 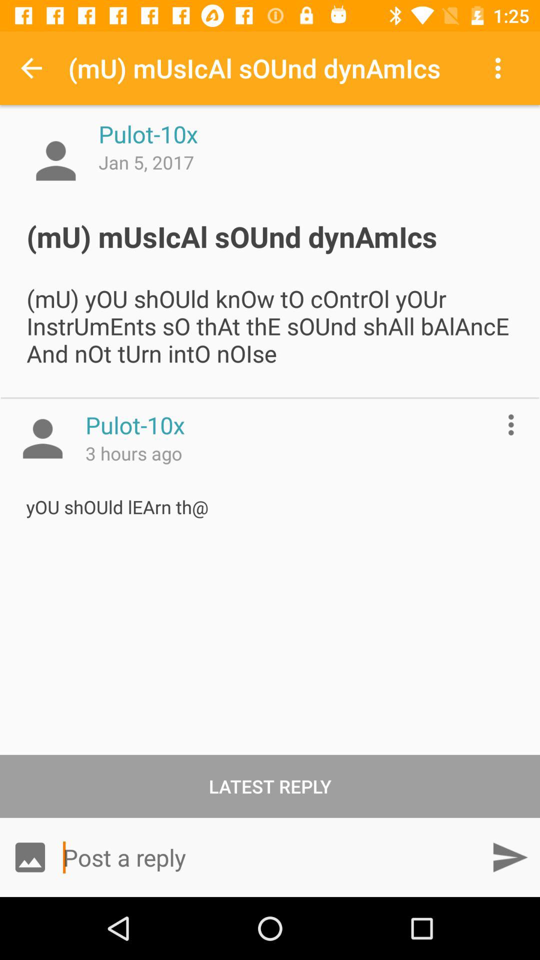 What do you see at coordinates (270, 857) in the screenshot?
I see `turn off icon below latest reply item` at bounding box center [270, 857].